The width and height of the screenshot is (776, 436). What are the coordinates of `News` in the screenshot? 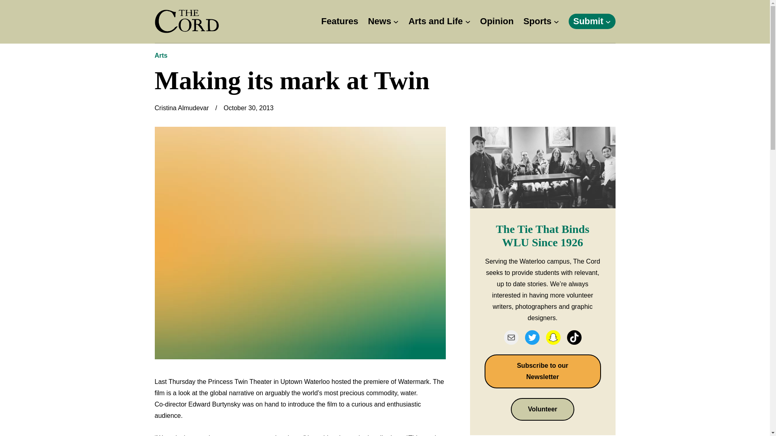 It's located at (379, 21).